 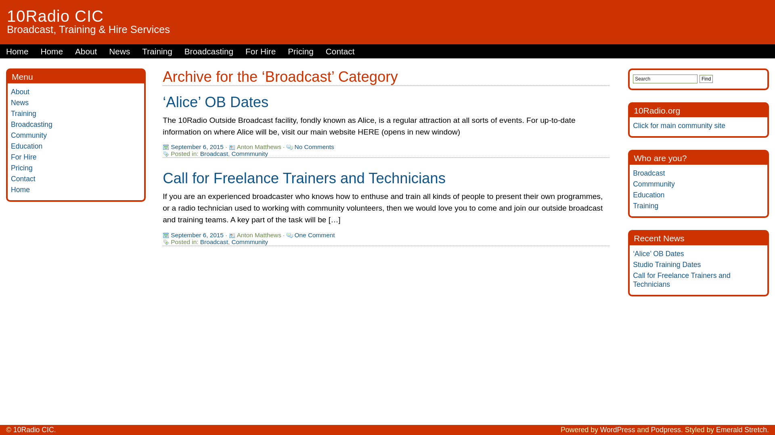 What do you see at coordinates (157, 52) in the screenshot?
I see `Training` at bounding box center [157, 52].